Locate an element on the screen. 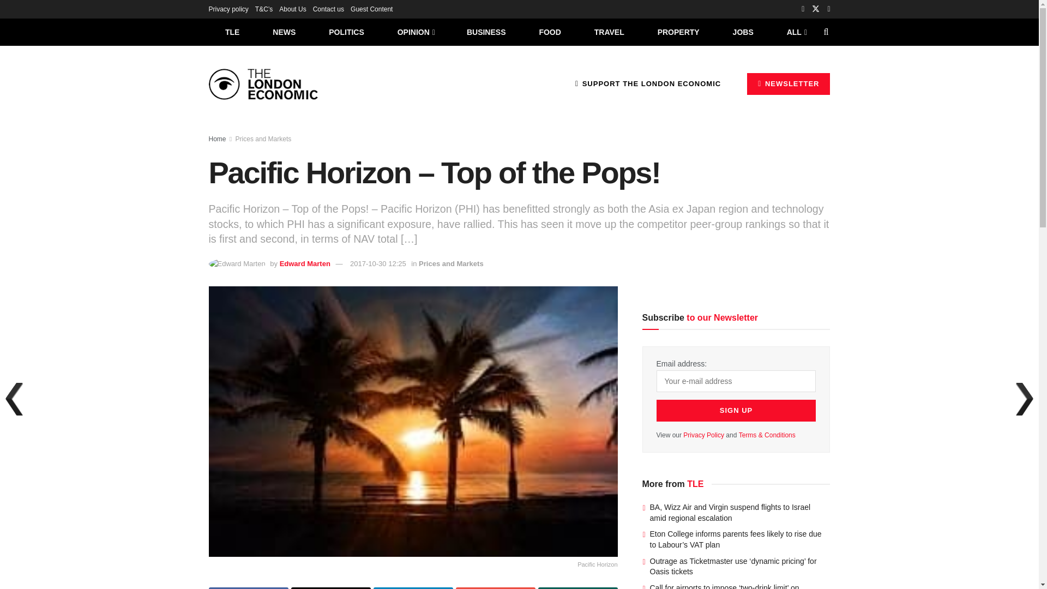  OPINION is located at coordinates (416, 32).